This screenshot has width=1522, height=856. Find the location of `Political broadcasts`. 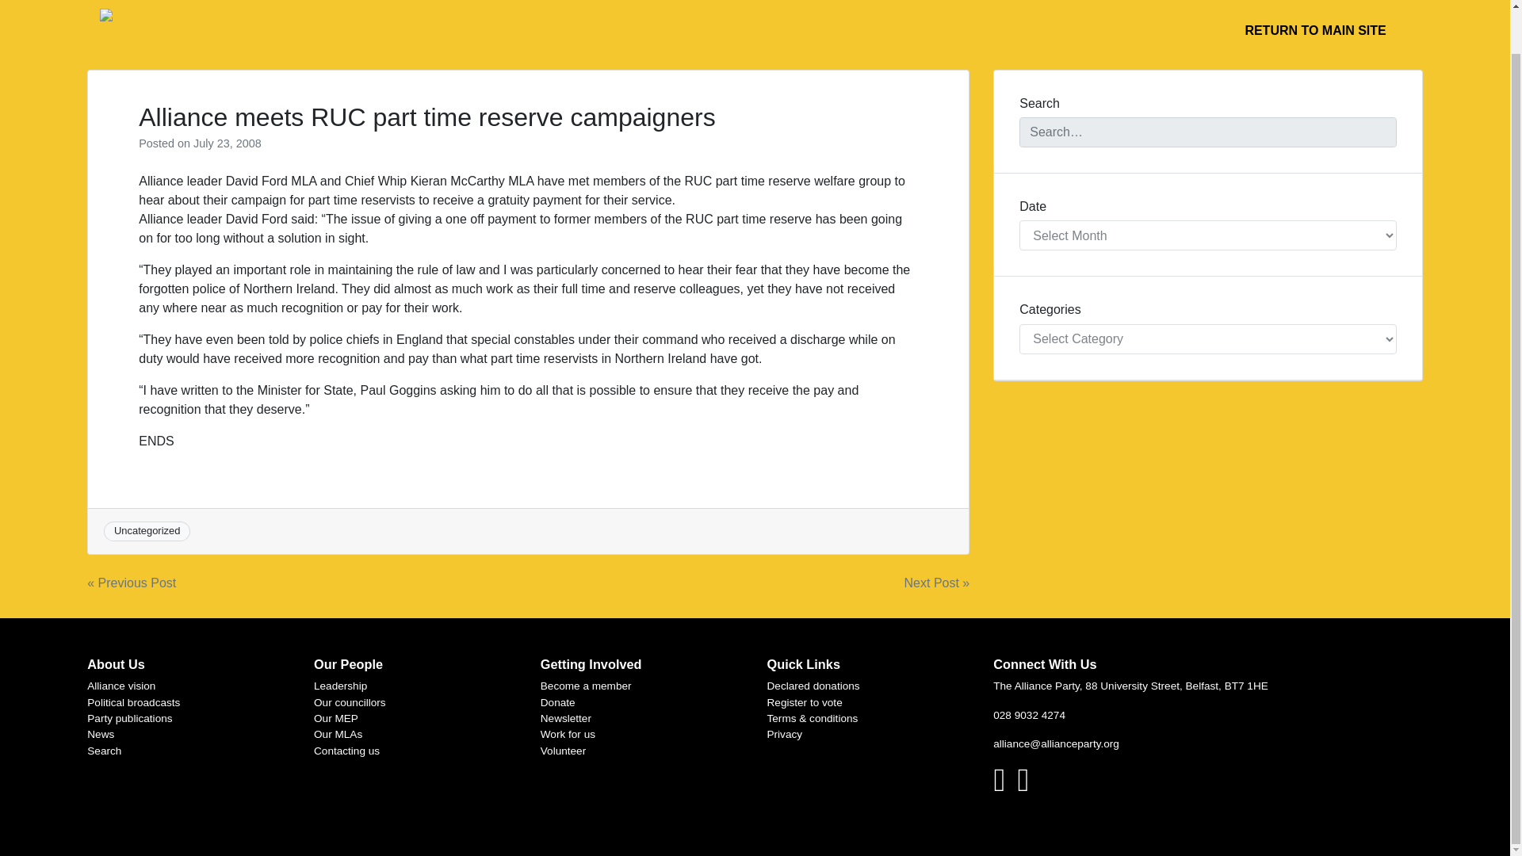

Political broadcasts is located at coordinates (133, 702).